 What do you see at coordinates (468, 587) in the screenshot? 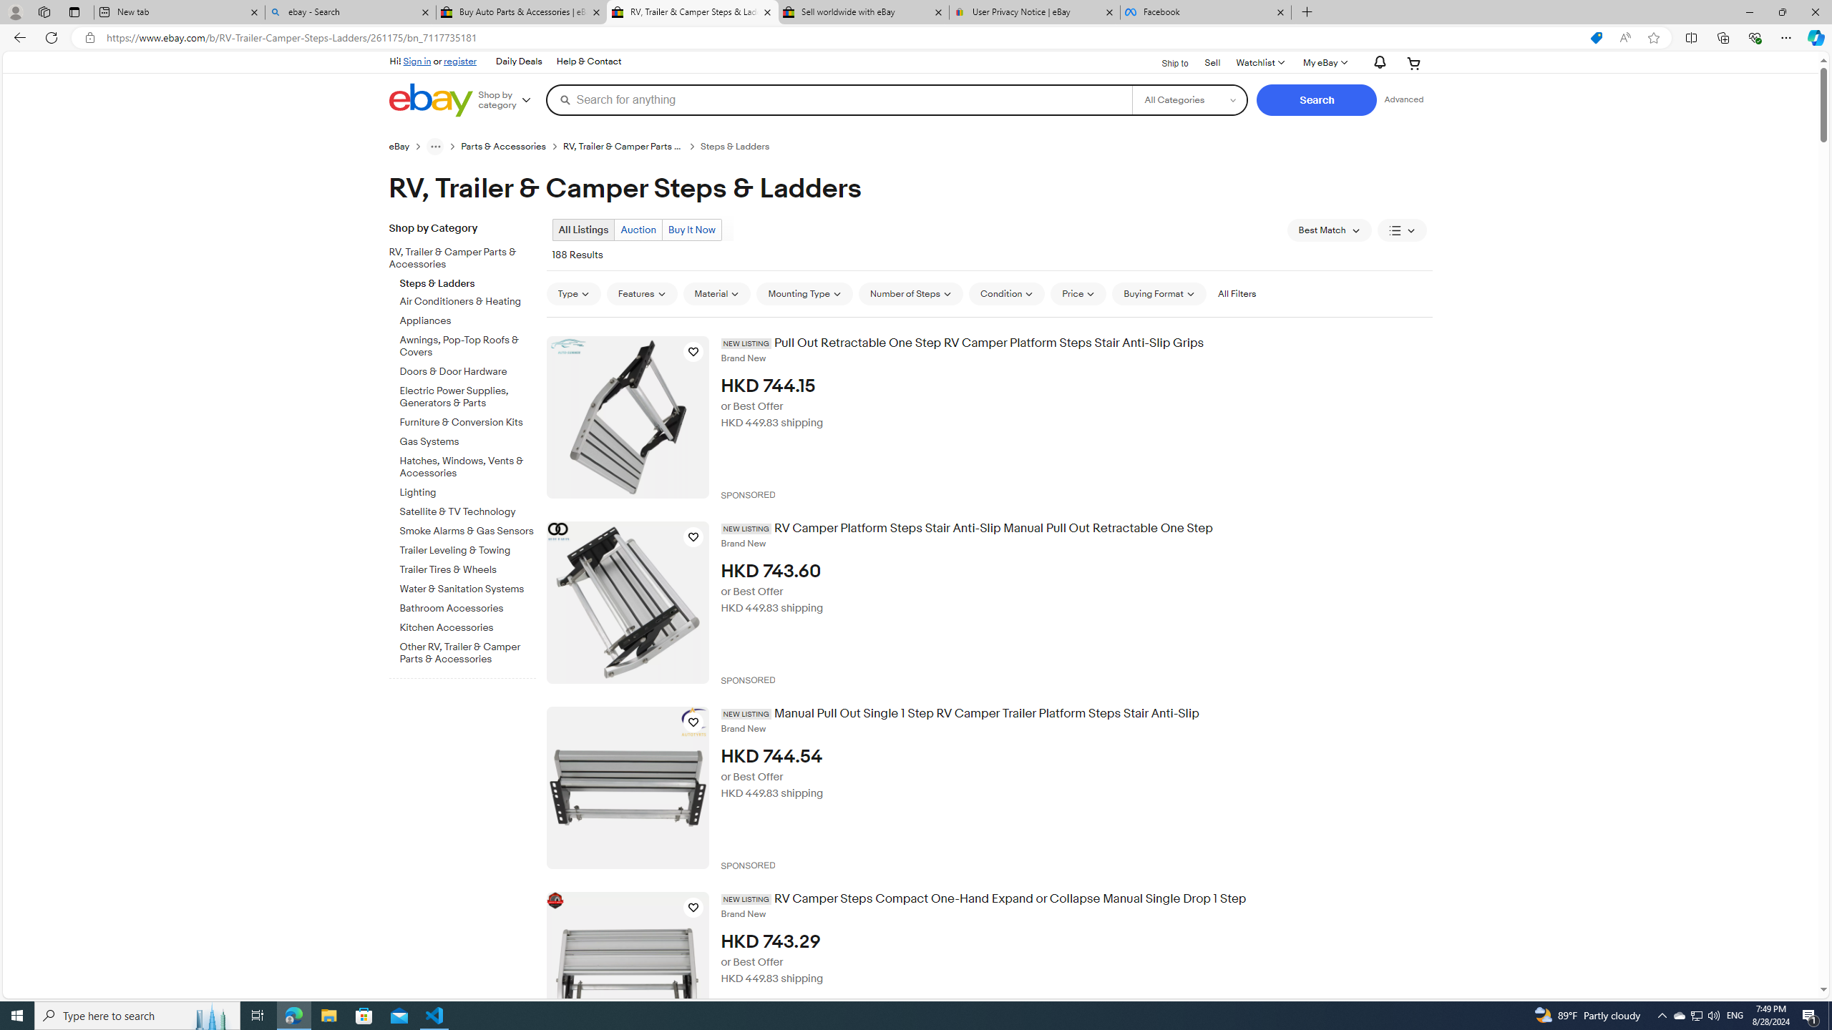
I see `Water & Sanitation Systems` at bounding box center [468, 587].